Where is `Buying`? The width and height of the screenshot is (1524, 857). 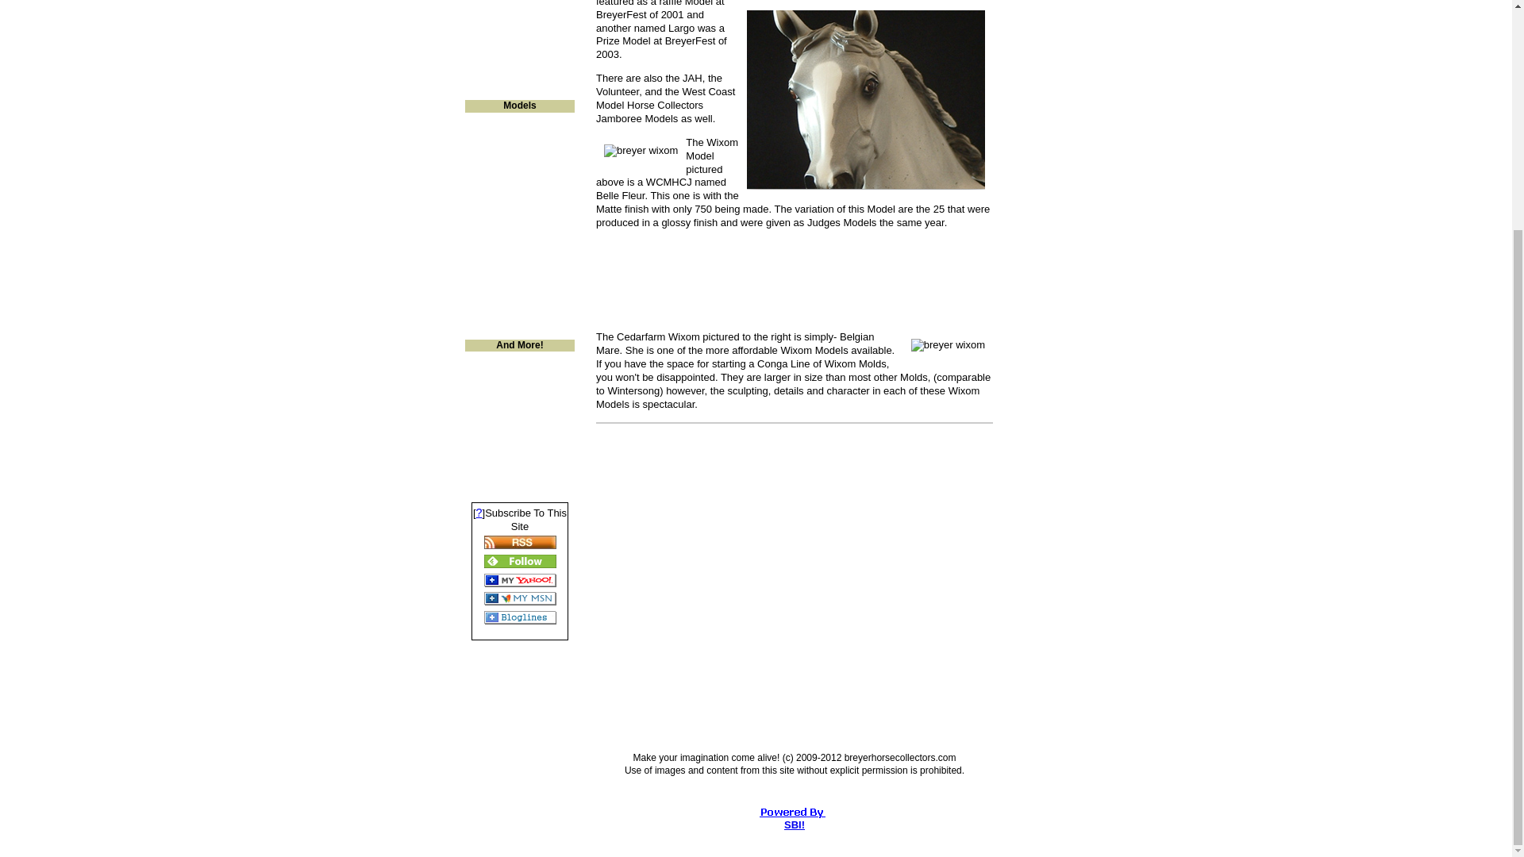
Buying is located at coordinates (519, 48).